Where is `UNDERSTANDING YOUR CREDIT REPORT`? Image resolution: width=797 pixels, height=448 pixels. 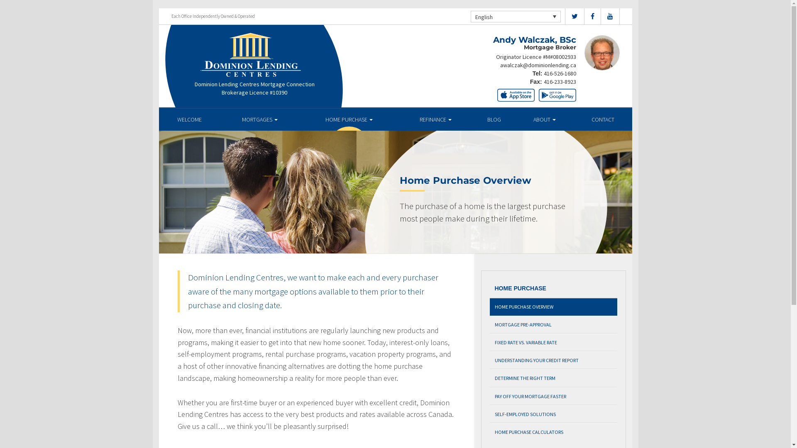 UNDERSTANDING YOUR CREDIT REPORT is located at coordinates (554, 360).